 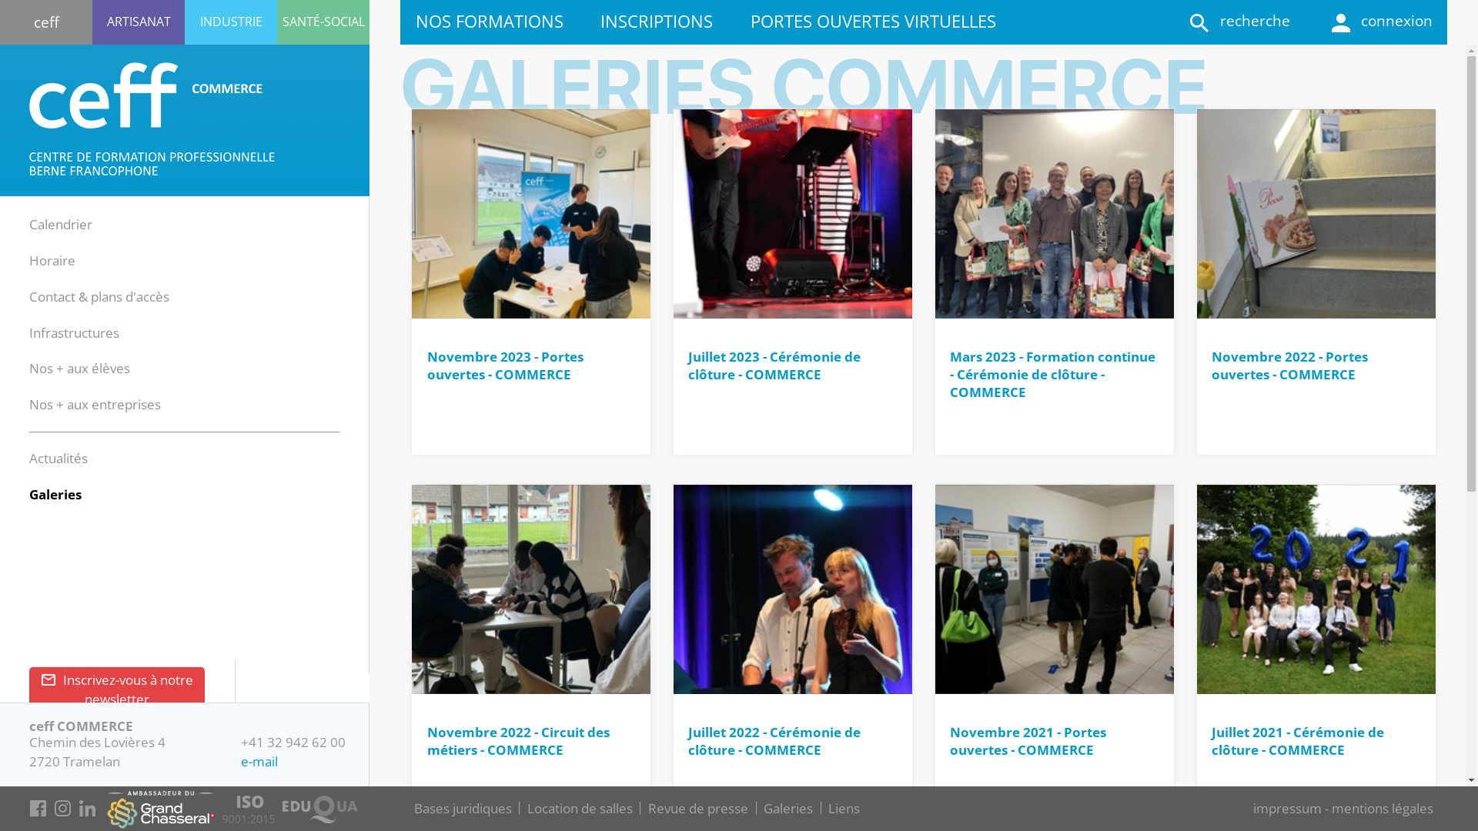 I want to click on facebook, so click(x=38, y=811).